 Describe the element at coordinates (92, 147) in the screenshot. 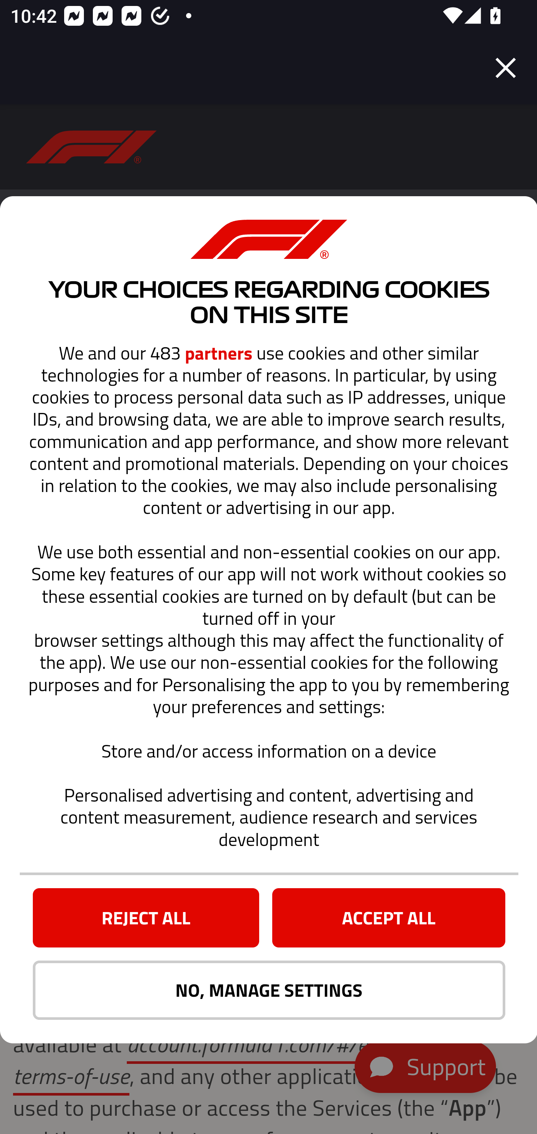

I see `Formula1` at that location.